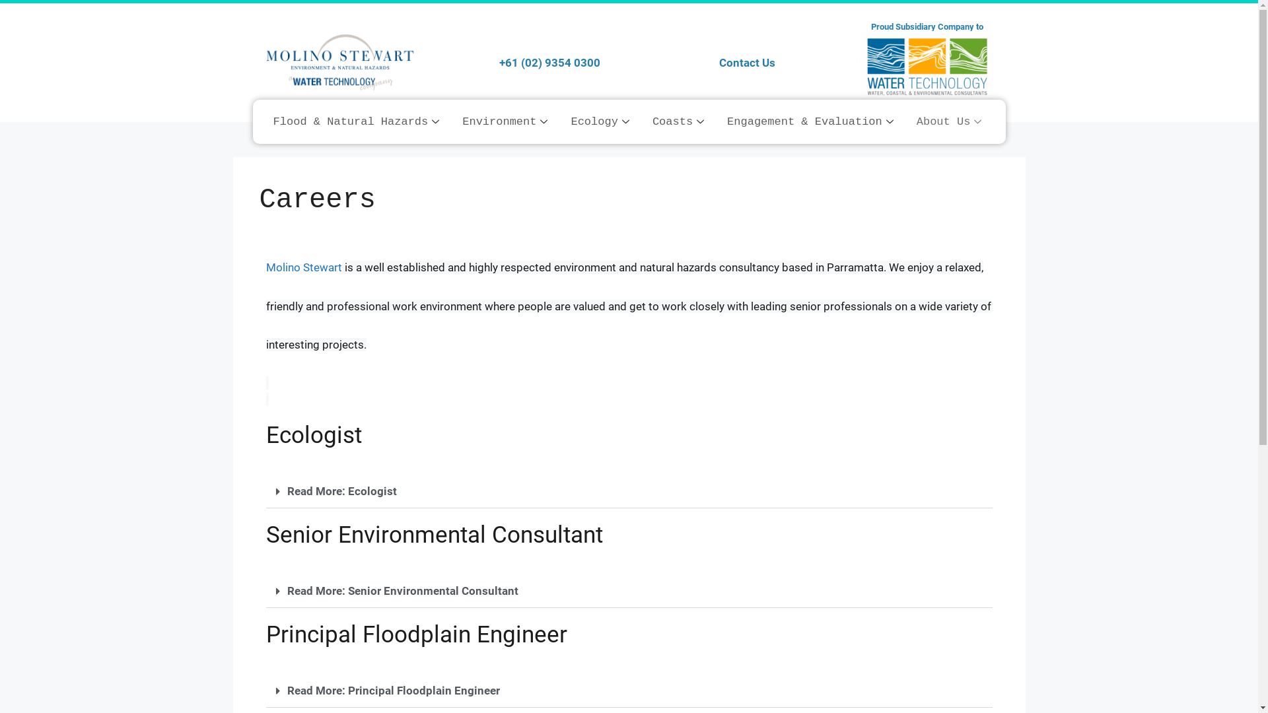 This screenshot has height=713, width=1268. Describe the element at coordinates (680, 121) in the screenshot. I see `Coasts` at that location.